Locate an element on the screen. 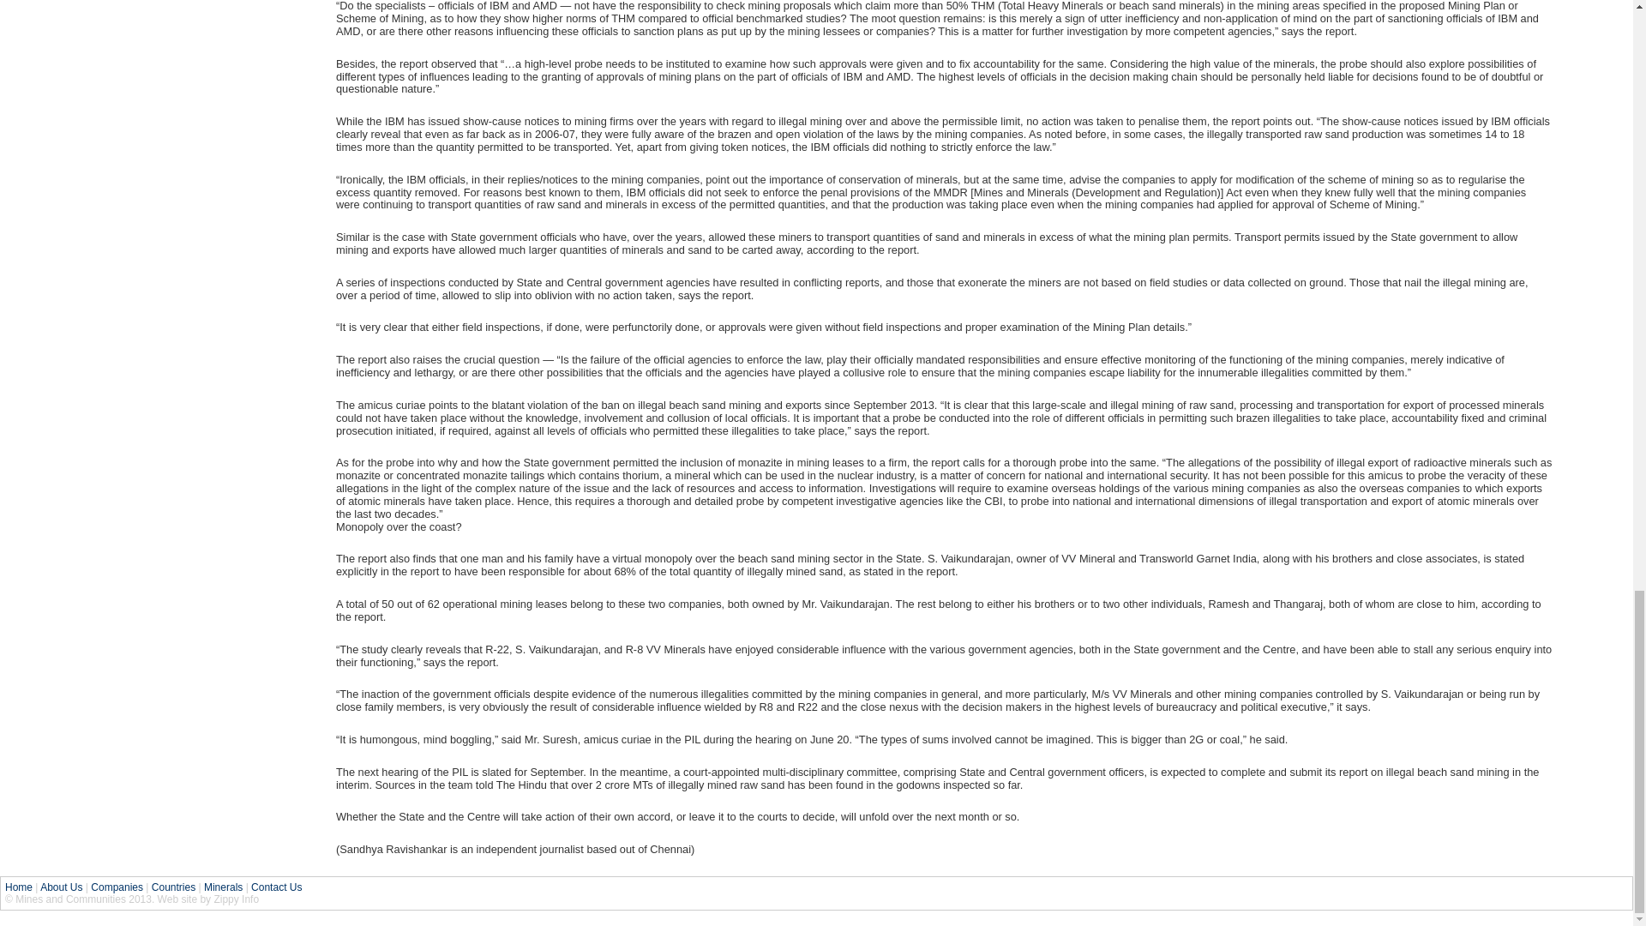  Companies is located at coordinates (117, 887).